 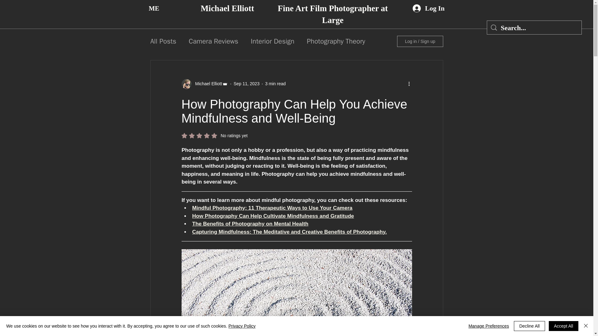 I want to click on How Photography Can Help Cultivate Mindfulness and Gratitude, so click(x=273, y=216).